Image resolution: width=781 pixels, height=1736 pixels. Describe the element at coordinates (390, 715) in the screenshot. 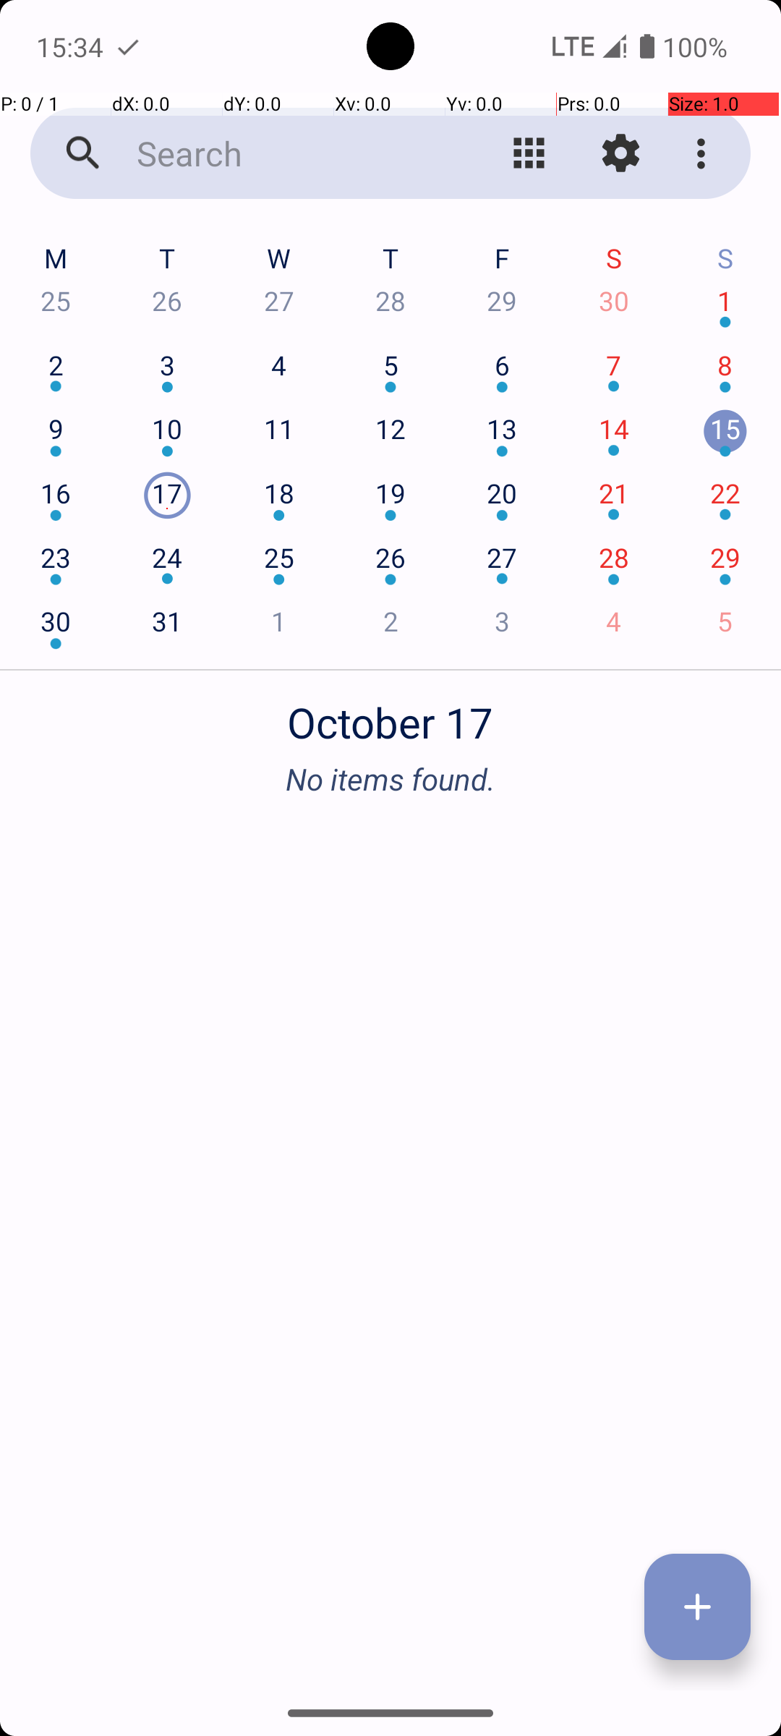

I see `October 17` at that location.